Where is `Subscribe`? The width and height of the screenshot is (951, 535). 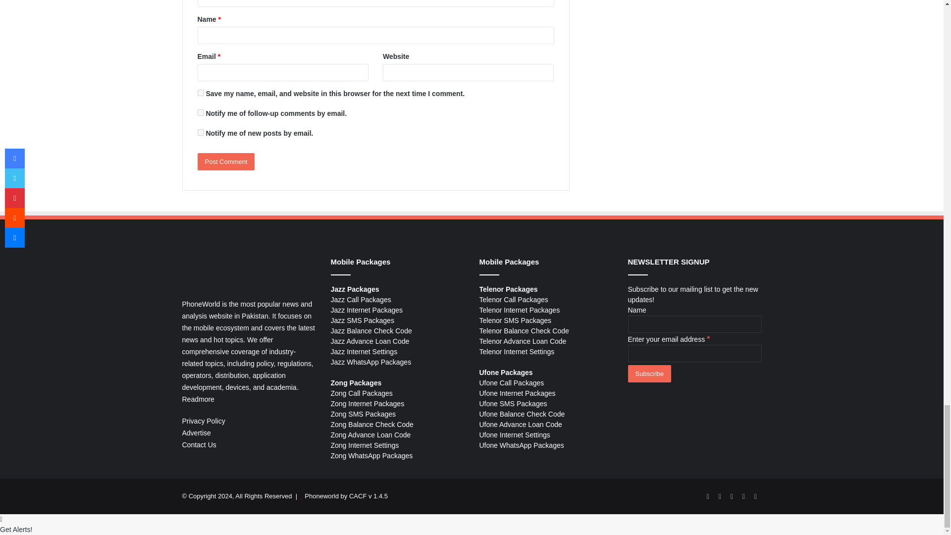 Subscribe is located at coordinates (649, 374).